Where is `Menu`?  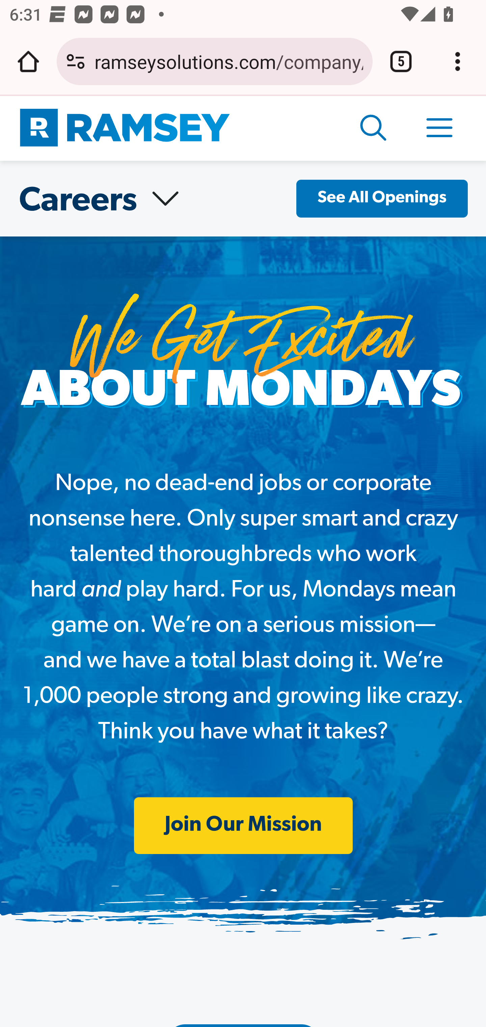 Menu is located at coordinates (440, 128).